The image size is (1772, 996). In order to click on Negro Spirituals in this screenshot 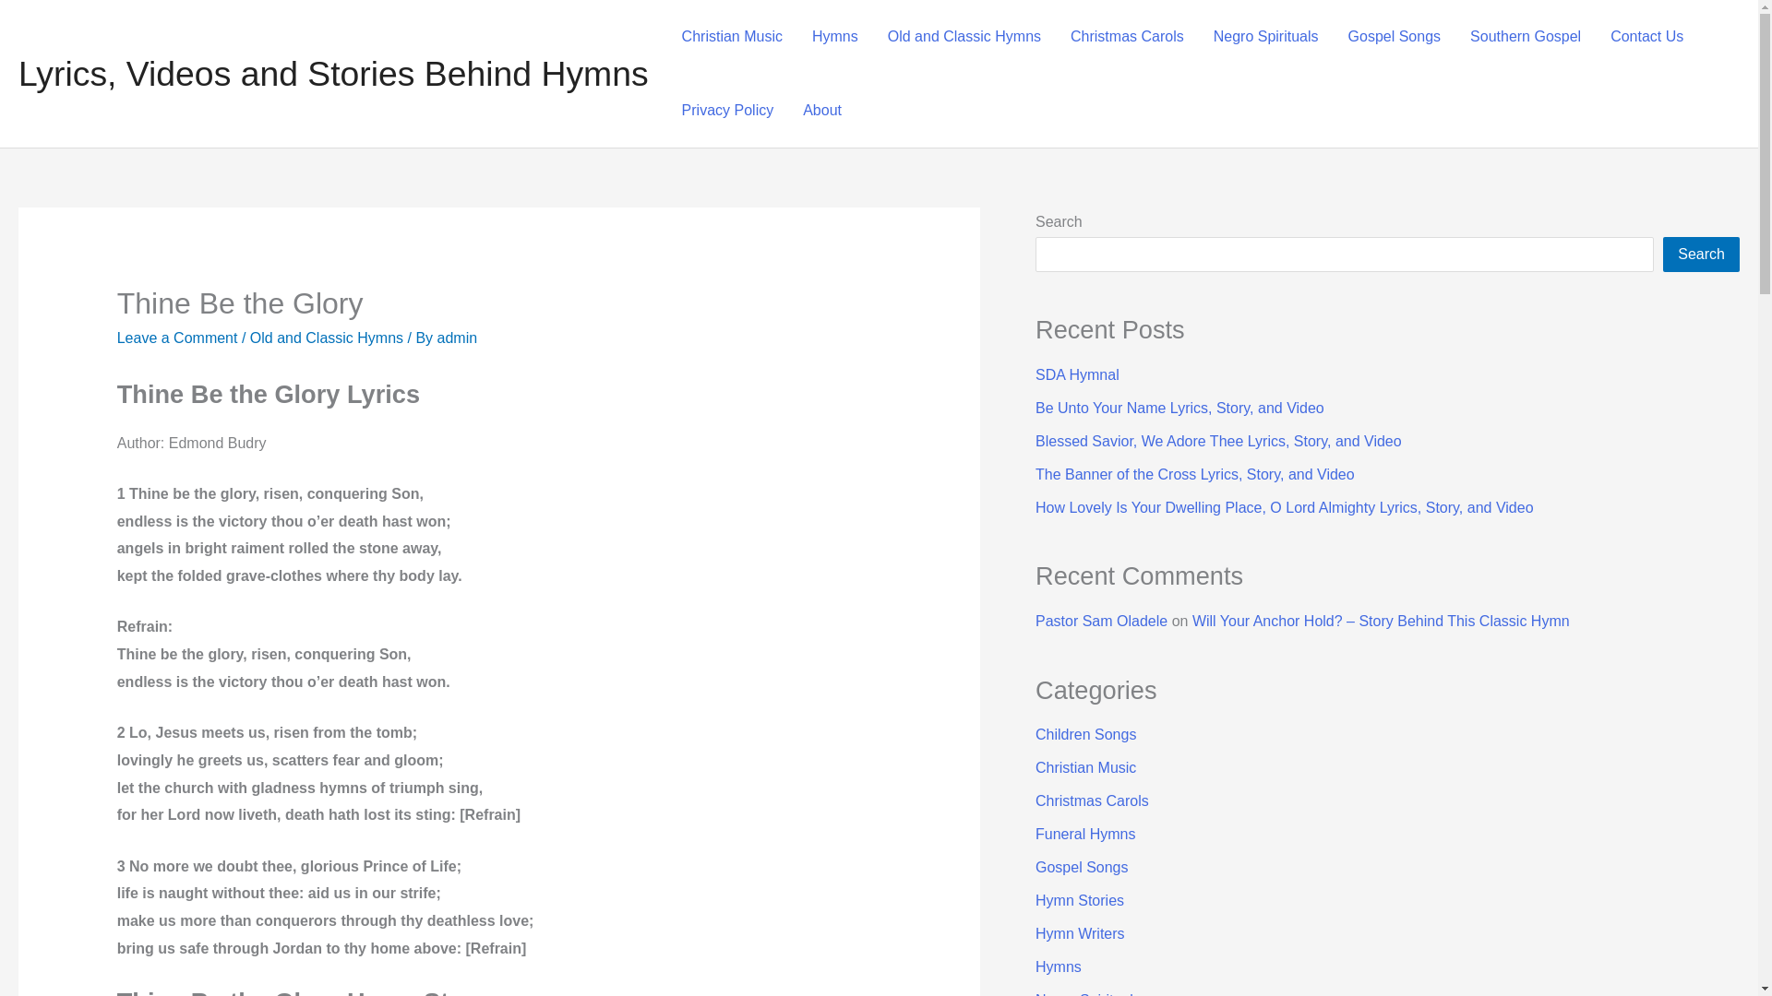, I will do `click(1266, 37)`.